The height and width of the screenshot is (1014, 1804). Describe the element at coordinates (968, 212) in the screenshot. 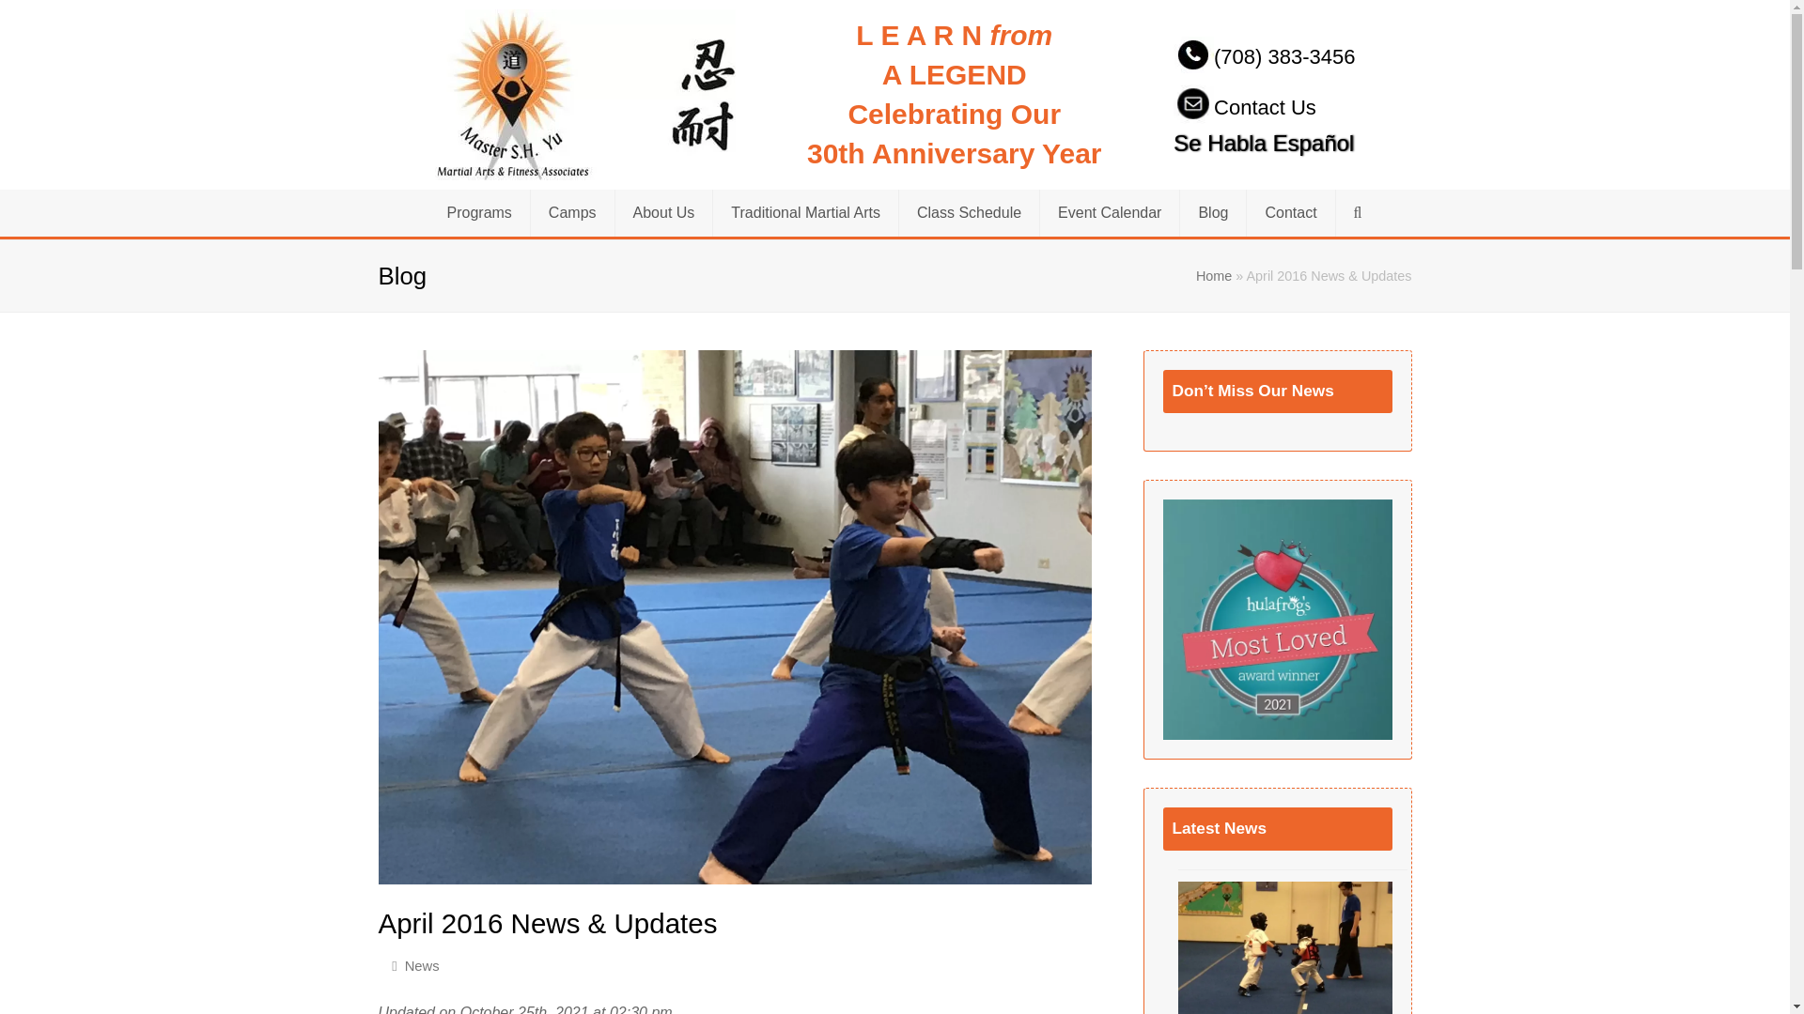

I see `Class Schedule` at that location.